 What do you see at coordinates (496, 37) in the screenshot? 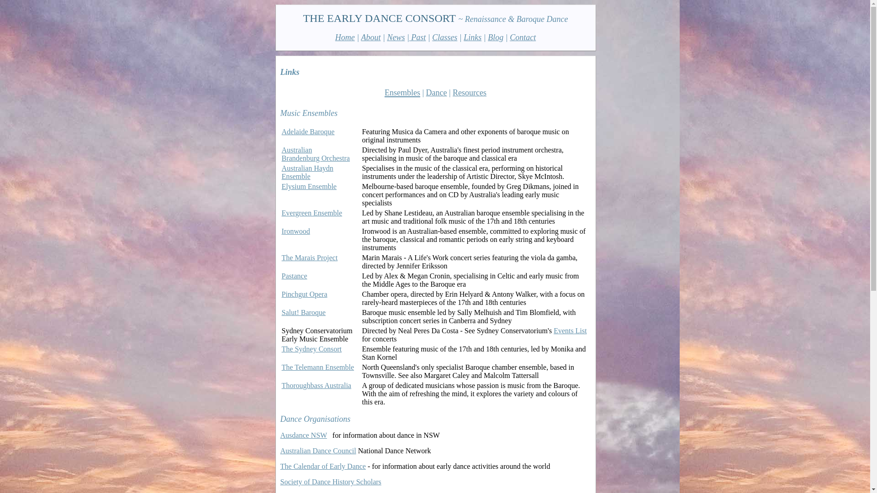
I see `Blog` at bounding box center [496, 37].